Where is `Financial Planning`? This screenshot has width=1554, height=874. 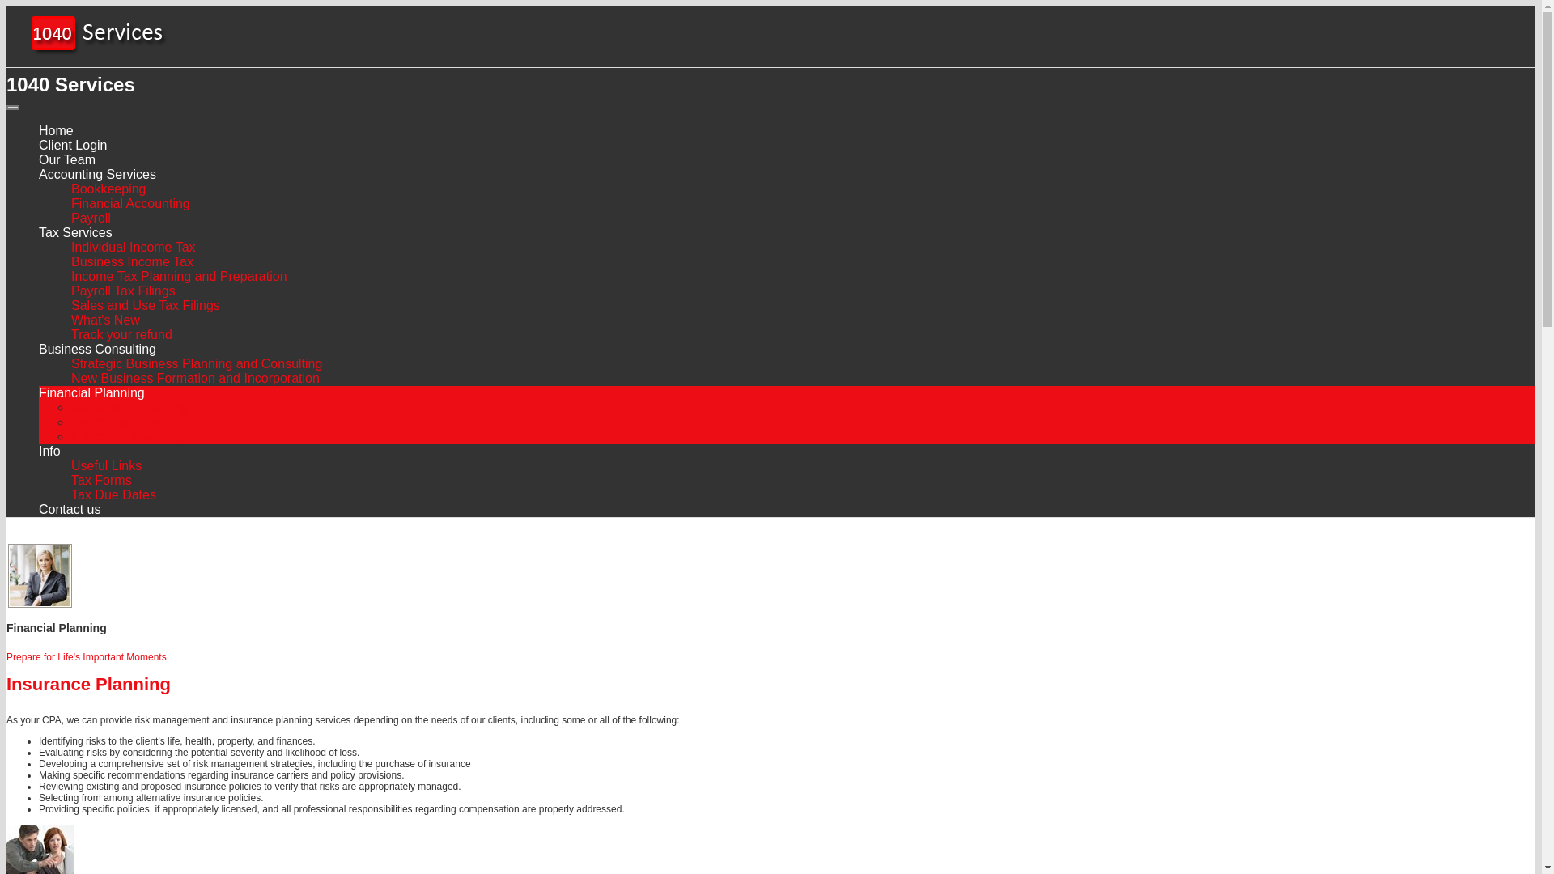
Financial Planning is located at coordinates (92, 392).